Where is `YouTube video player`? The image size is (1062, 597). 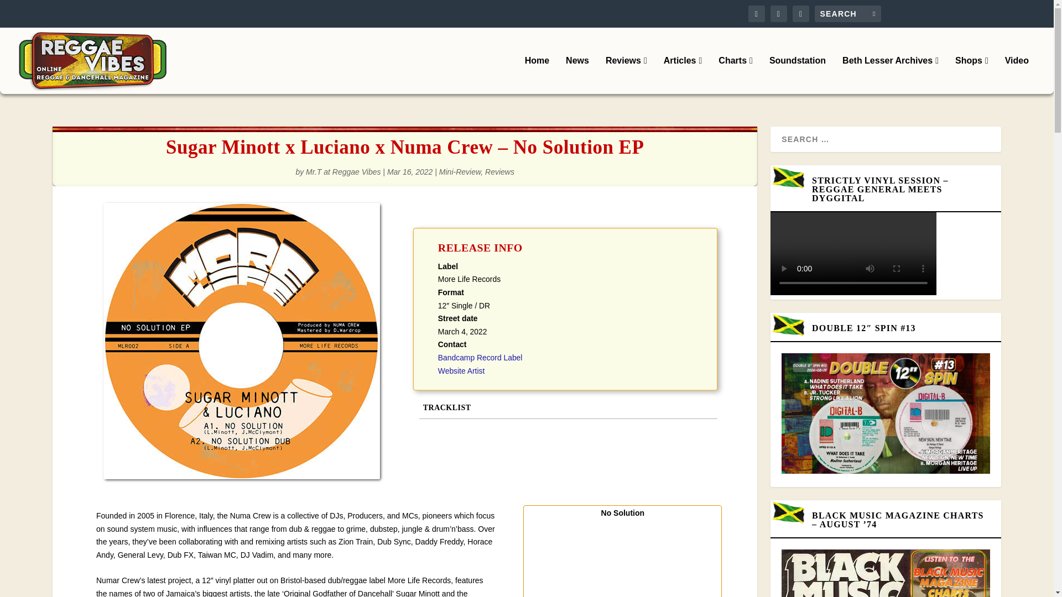 YouTube video player is located at coordinates (622, 558).